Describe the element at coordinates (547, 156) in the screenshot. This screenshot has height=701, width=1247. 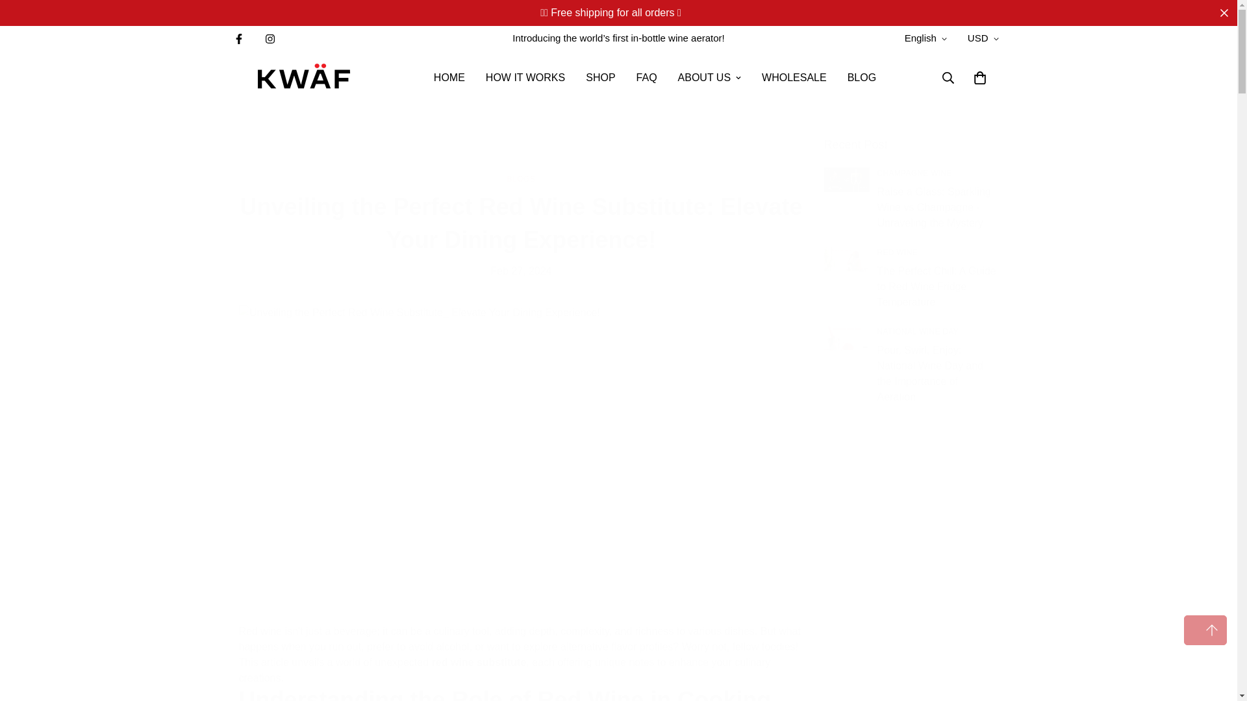
I see `Blogs` at that location.